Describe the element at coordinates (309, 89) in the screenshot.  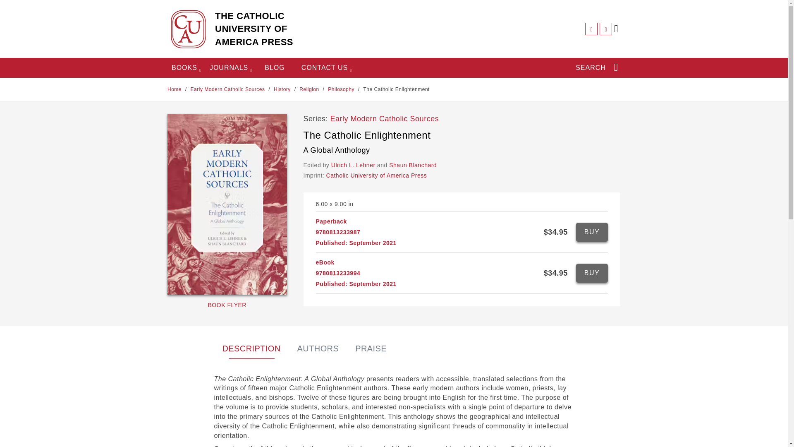
I see `View results for religion` at that location.